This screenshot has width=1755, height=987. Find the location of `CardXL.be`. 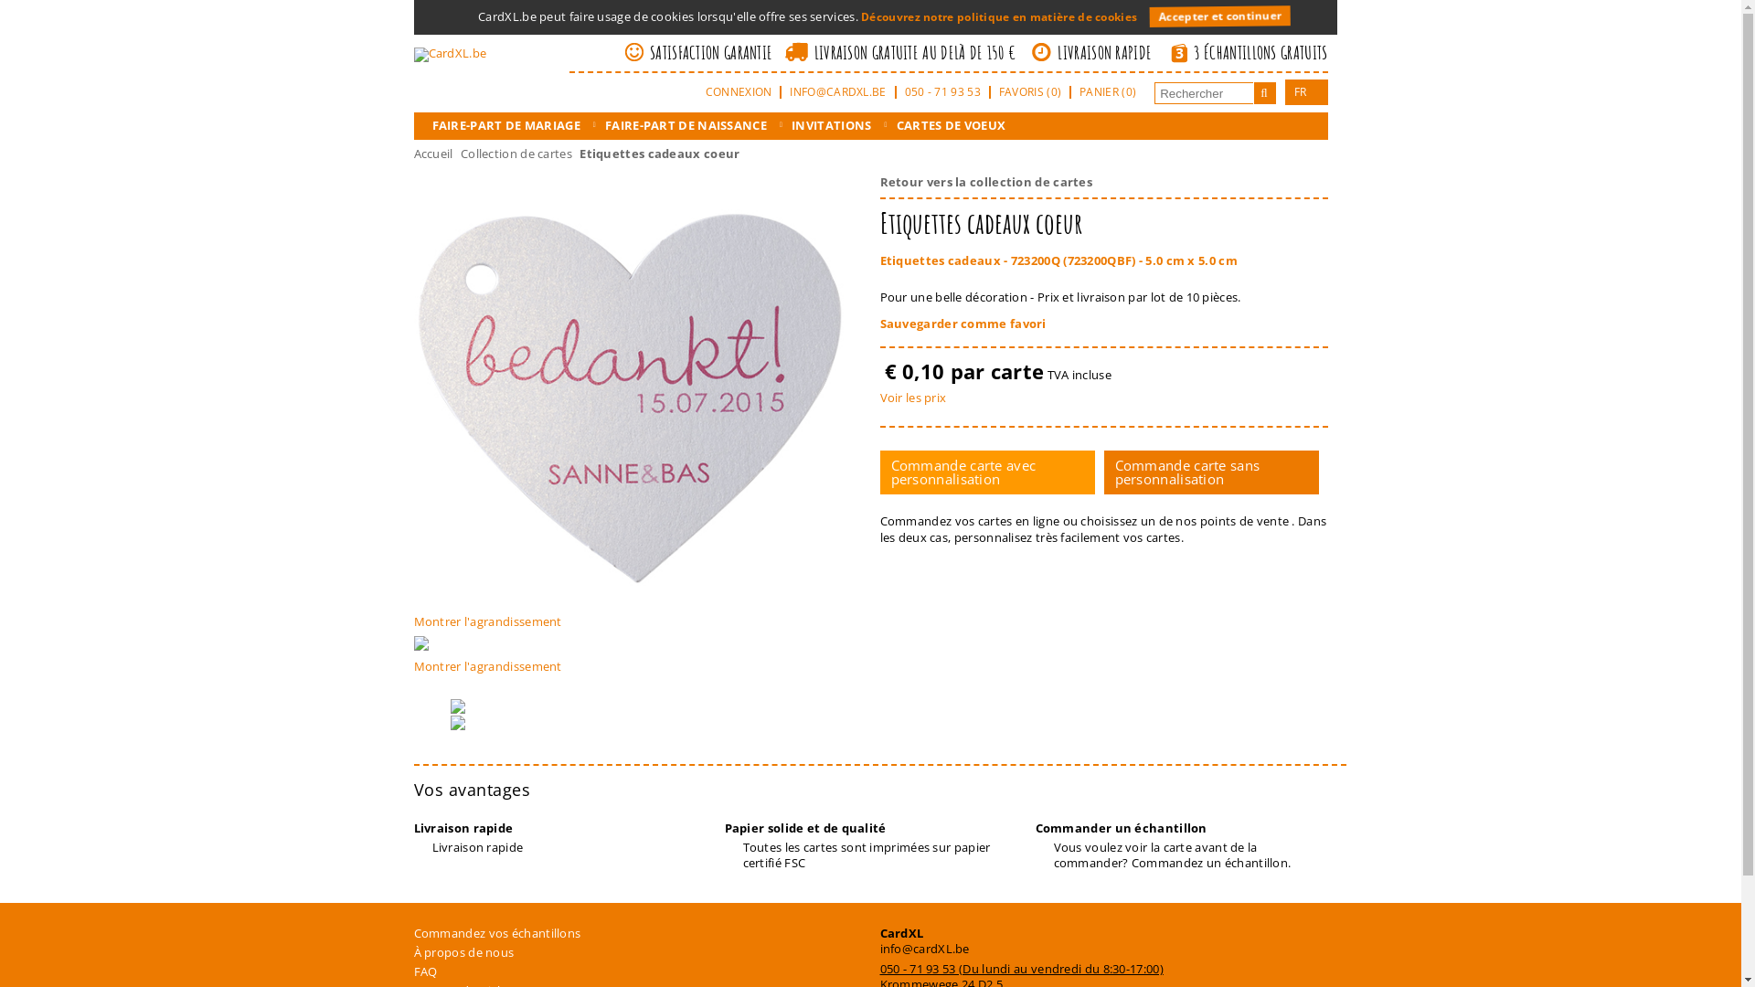

CardXL.be is located at coordinates (450, 53).